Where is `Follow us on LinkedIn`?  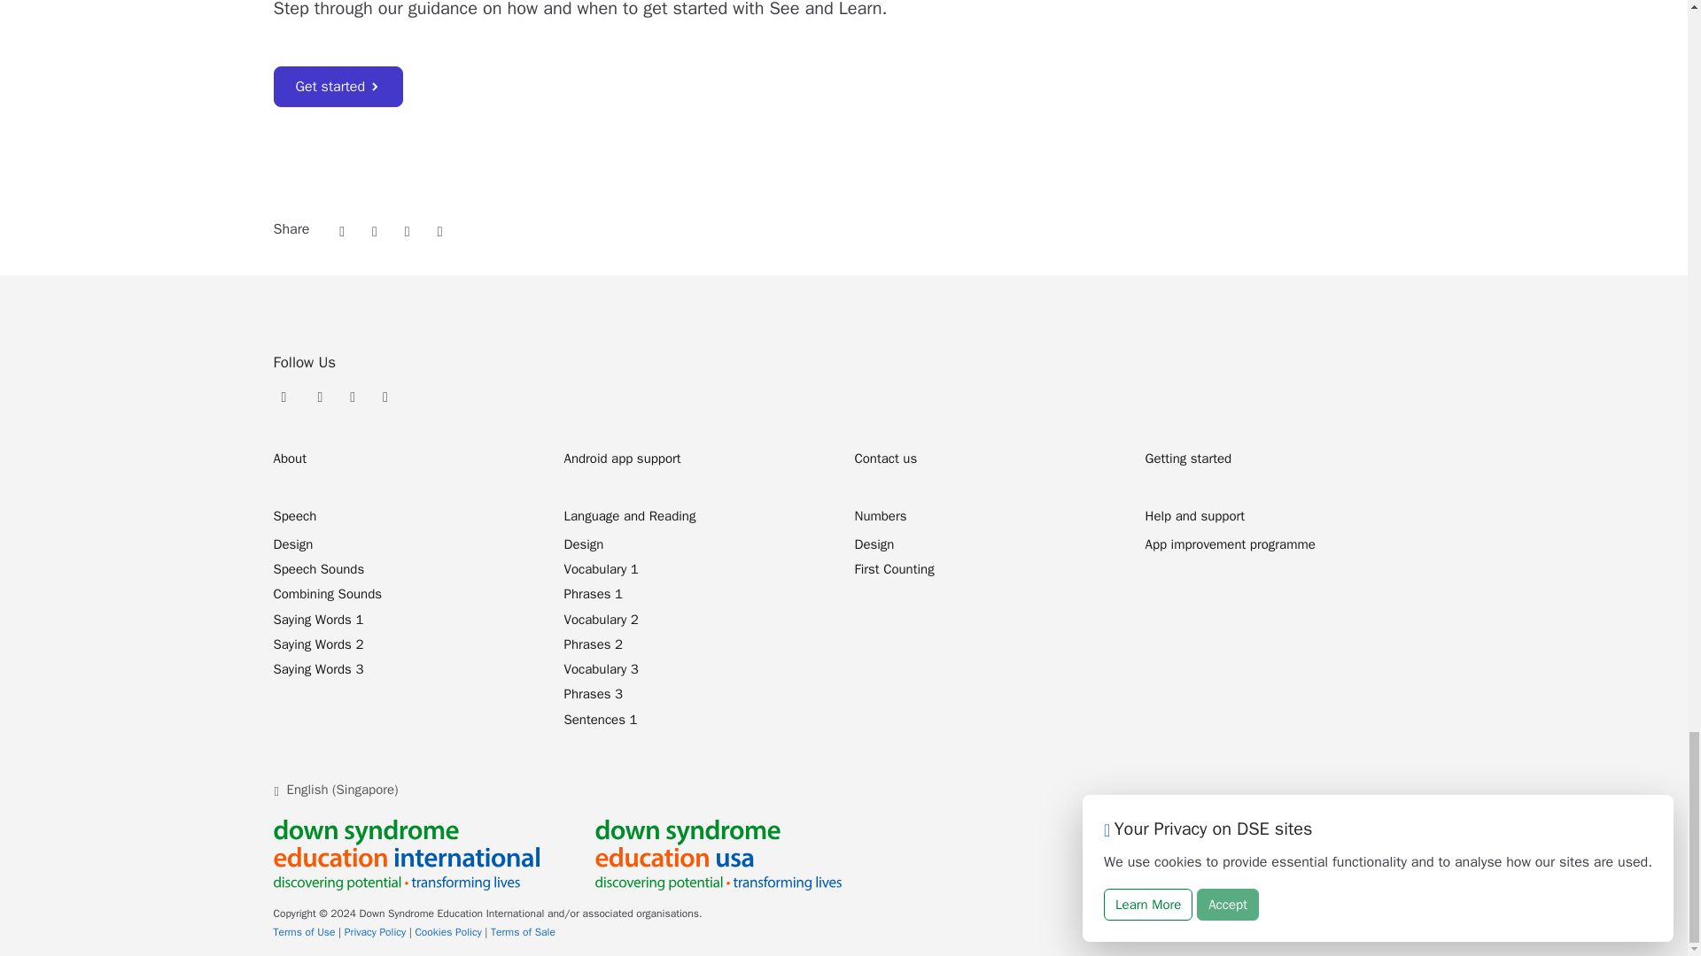 Follow us on LinkedIn is located at coordinates (384, 395).